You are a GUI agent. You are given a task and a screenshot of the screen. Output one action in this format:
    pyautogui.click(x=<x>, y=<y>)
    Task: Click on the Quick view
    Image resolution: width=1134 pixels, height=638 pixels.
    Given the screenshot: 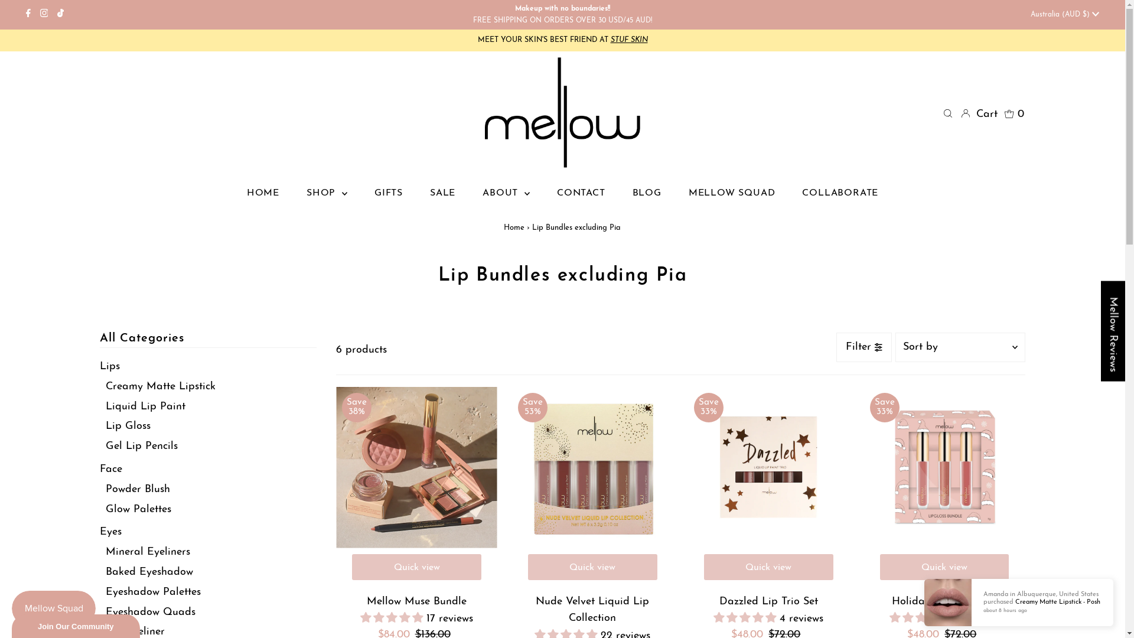 What is the action you would take?
    pyautogui.click(x=416, y=567)
    